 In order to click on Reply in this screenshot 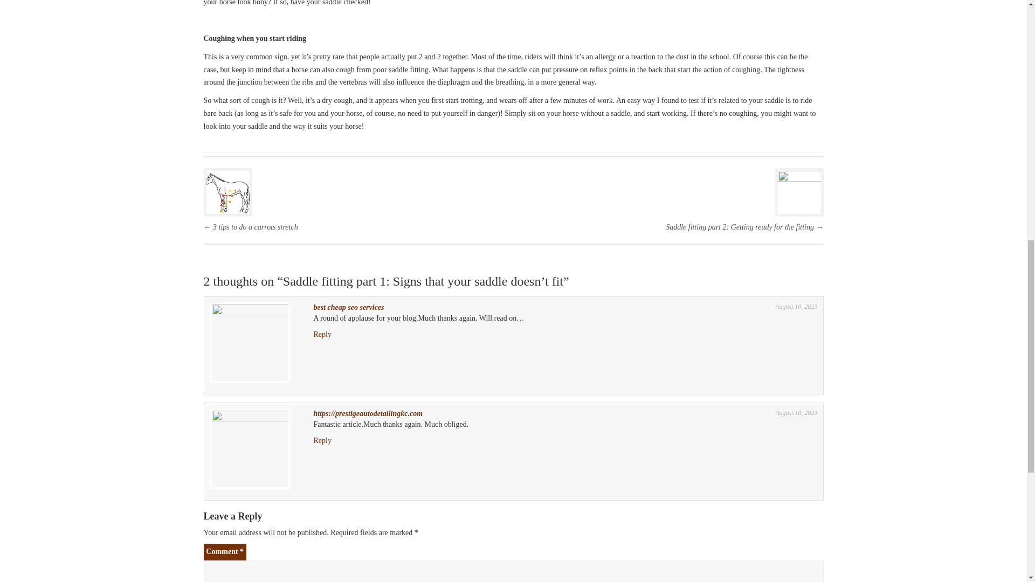, I will do `click(322, 441)`.